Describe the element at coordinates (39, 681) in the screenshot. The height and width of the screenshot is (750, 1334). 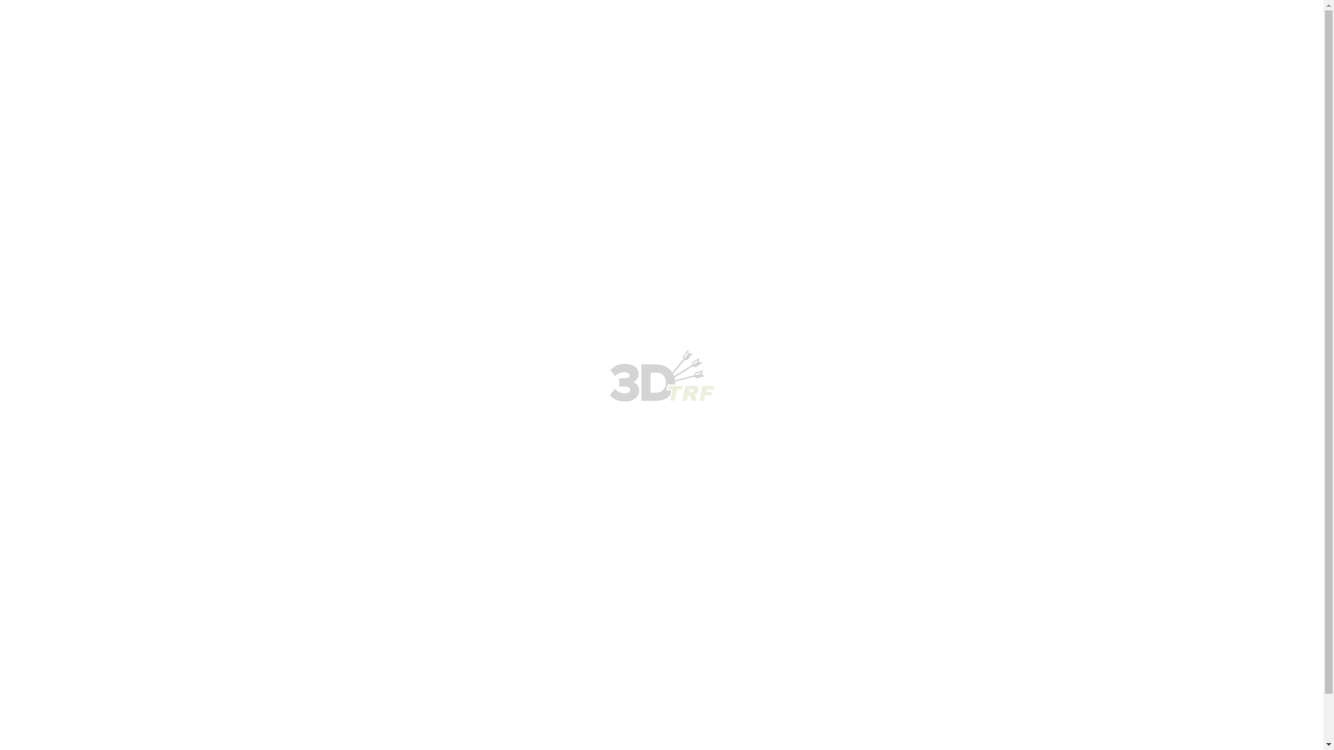
I see `Check out` at that location.